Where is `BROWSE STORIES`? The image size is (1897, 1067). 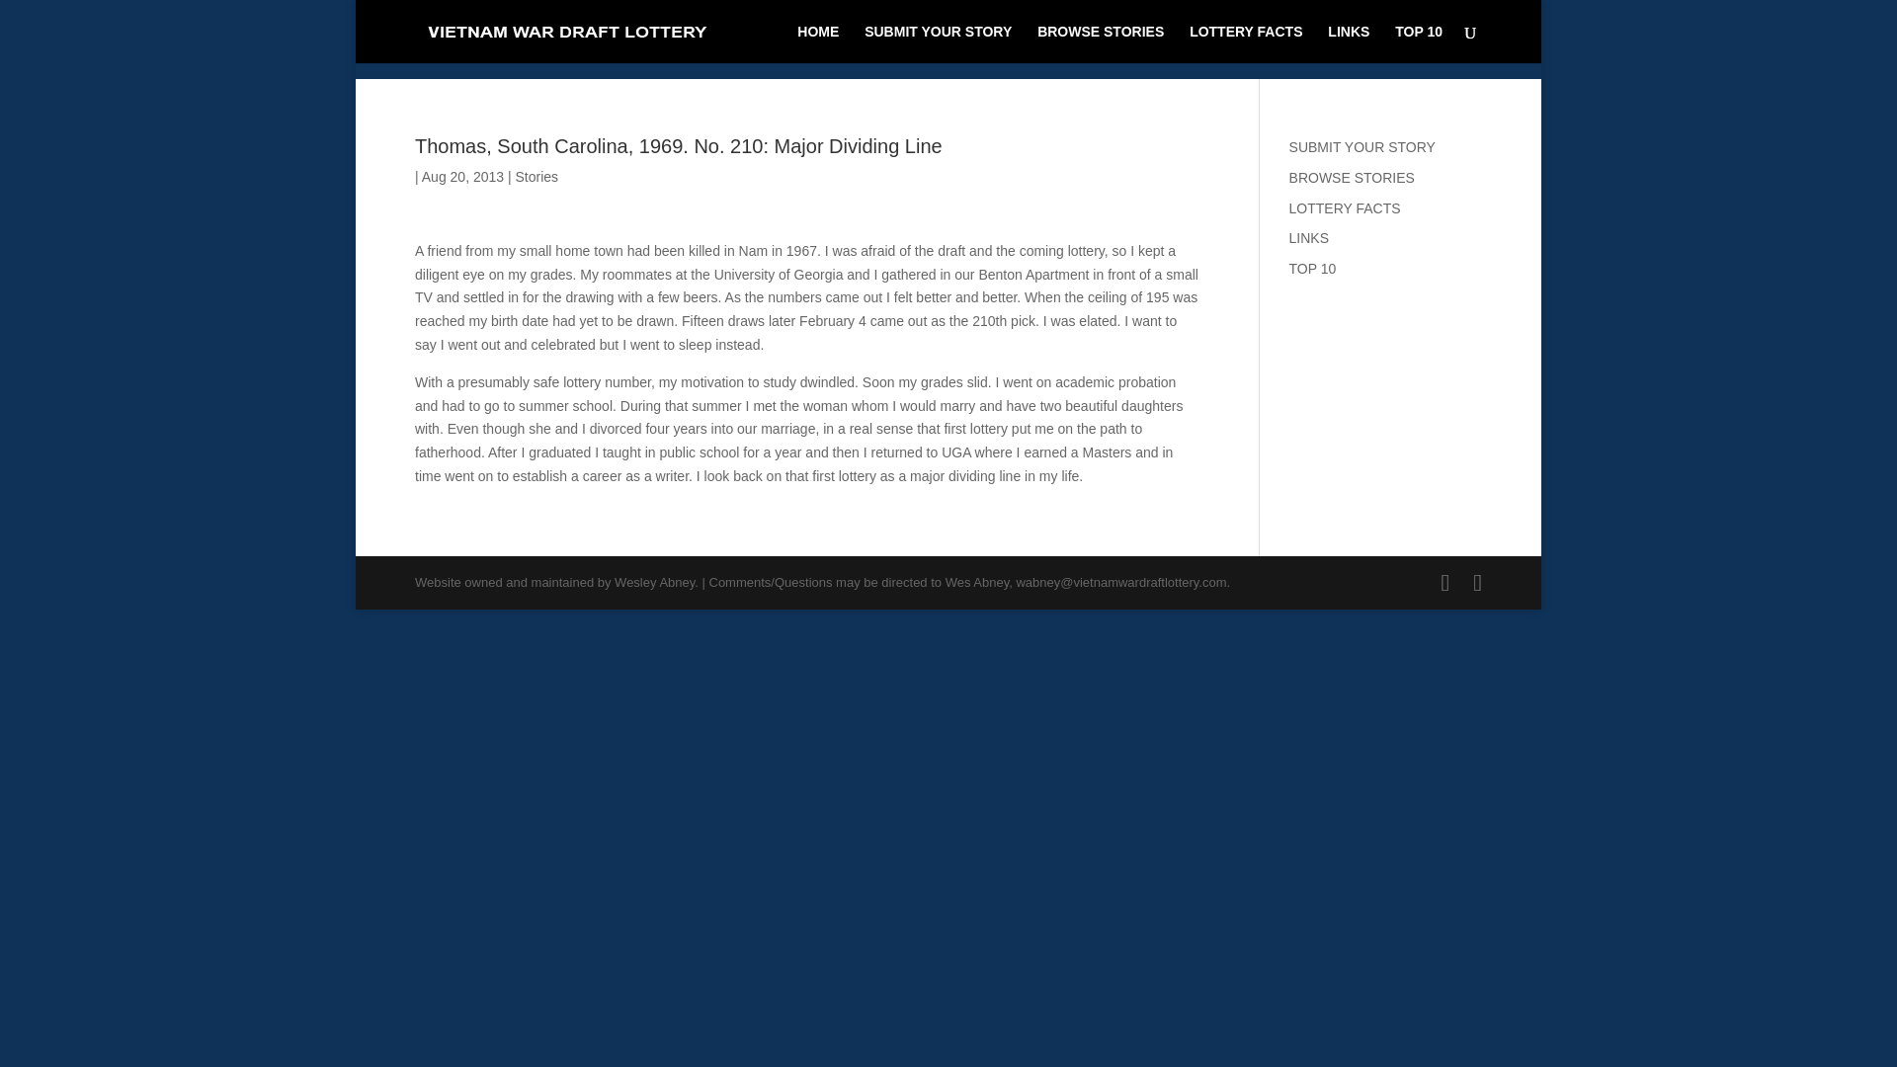
BROWSE STORIES is located at coordinates (1101, 43).